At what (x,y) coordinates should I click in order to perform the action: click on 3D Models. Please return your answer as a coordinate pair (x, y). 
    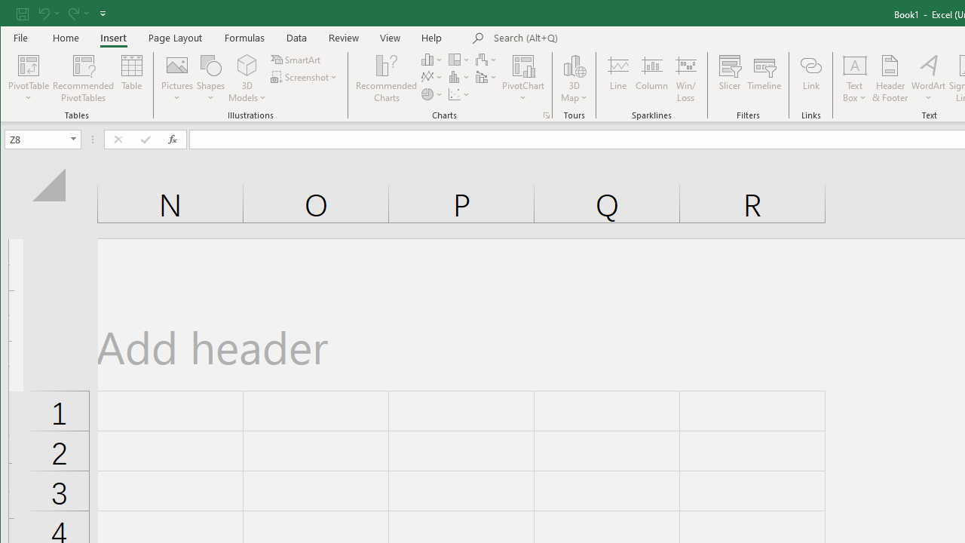
    Looking at the image, I should click on (247, 78).